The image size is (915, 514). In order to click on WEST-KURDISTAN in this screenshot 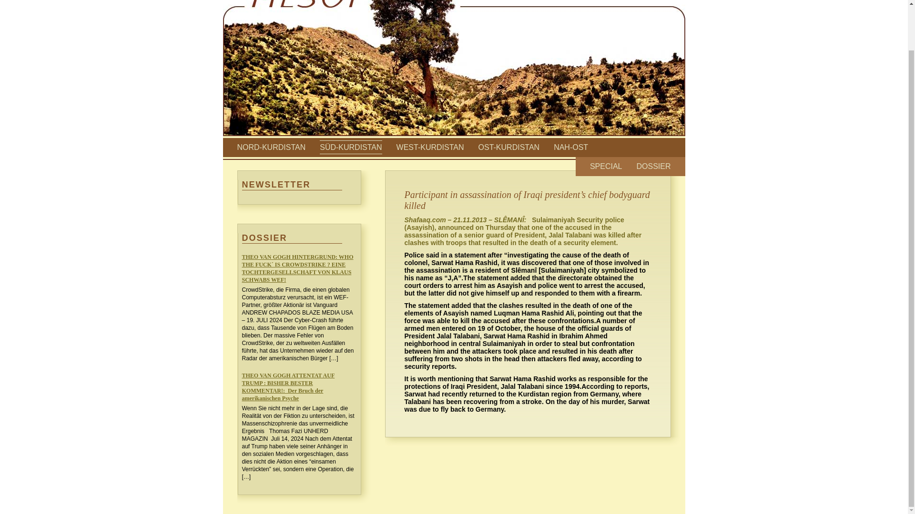, I will do `click(430, 147)`.